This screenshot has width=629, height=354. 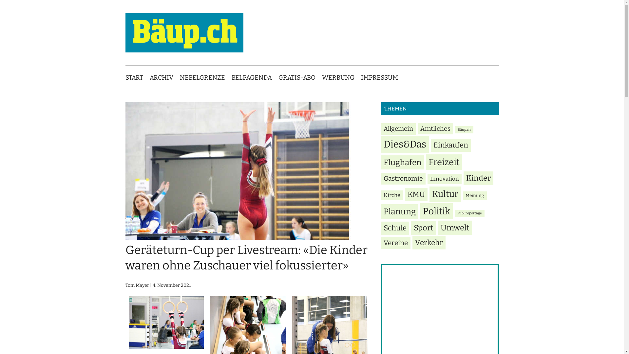 What do you see at coordinates (405, 145) in the screenshot?
I see `Dies&Das` at bounding box center [405, 145].